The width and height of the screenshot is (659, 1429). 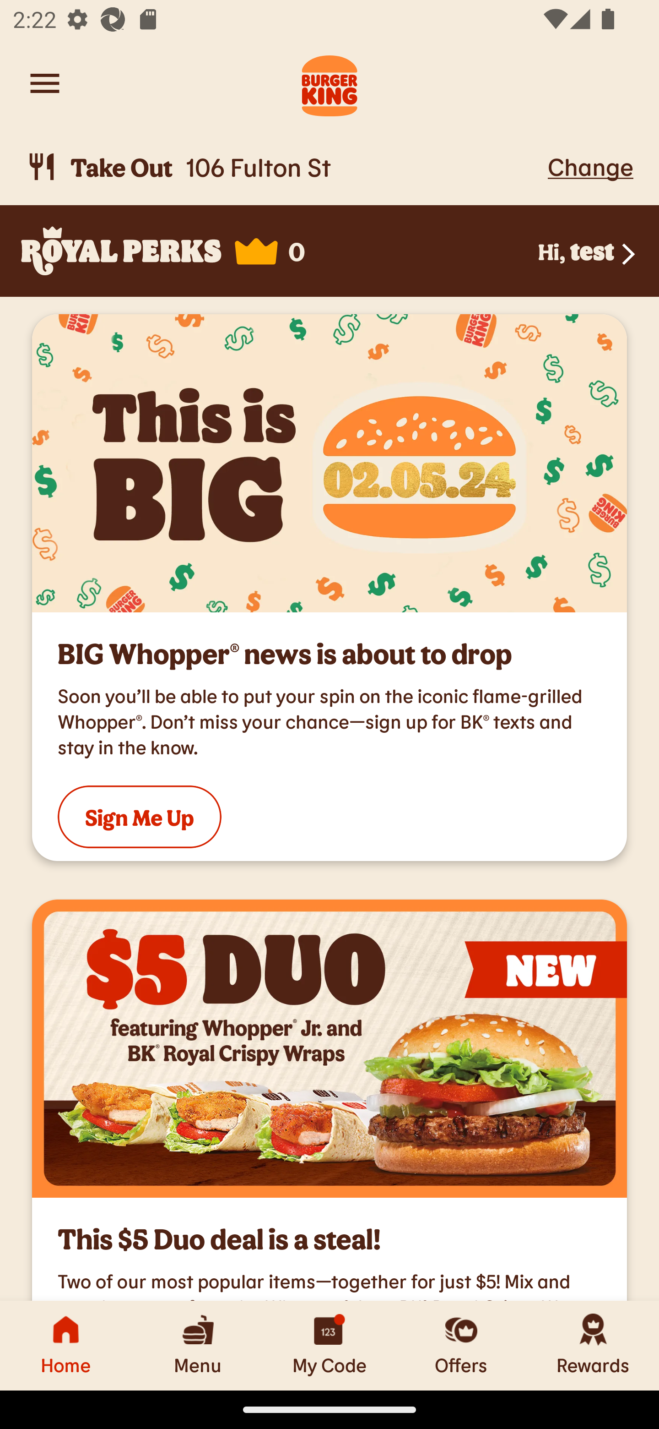 What do you see at coordinates (45, 83) in the screenshot?
I see `Navigate to account menu ` at bounding box center [45, 83].